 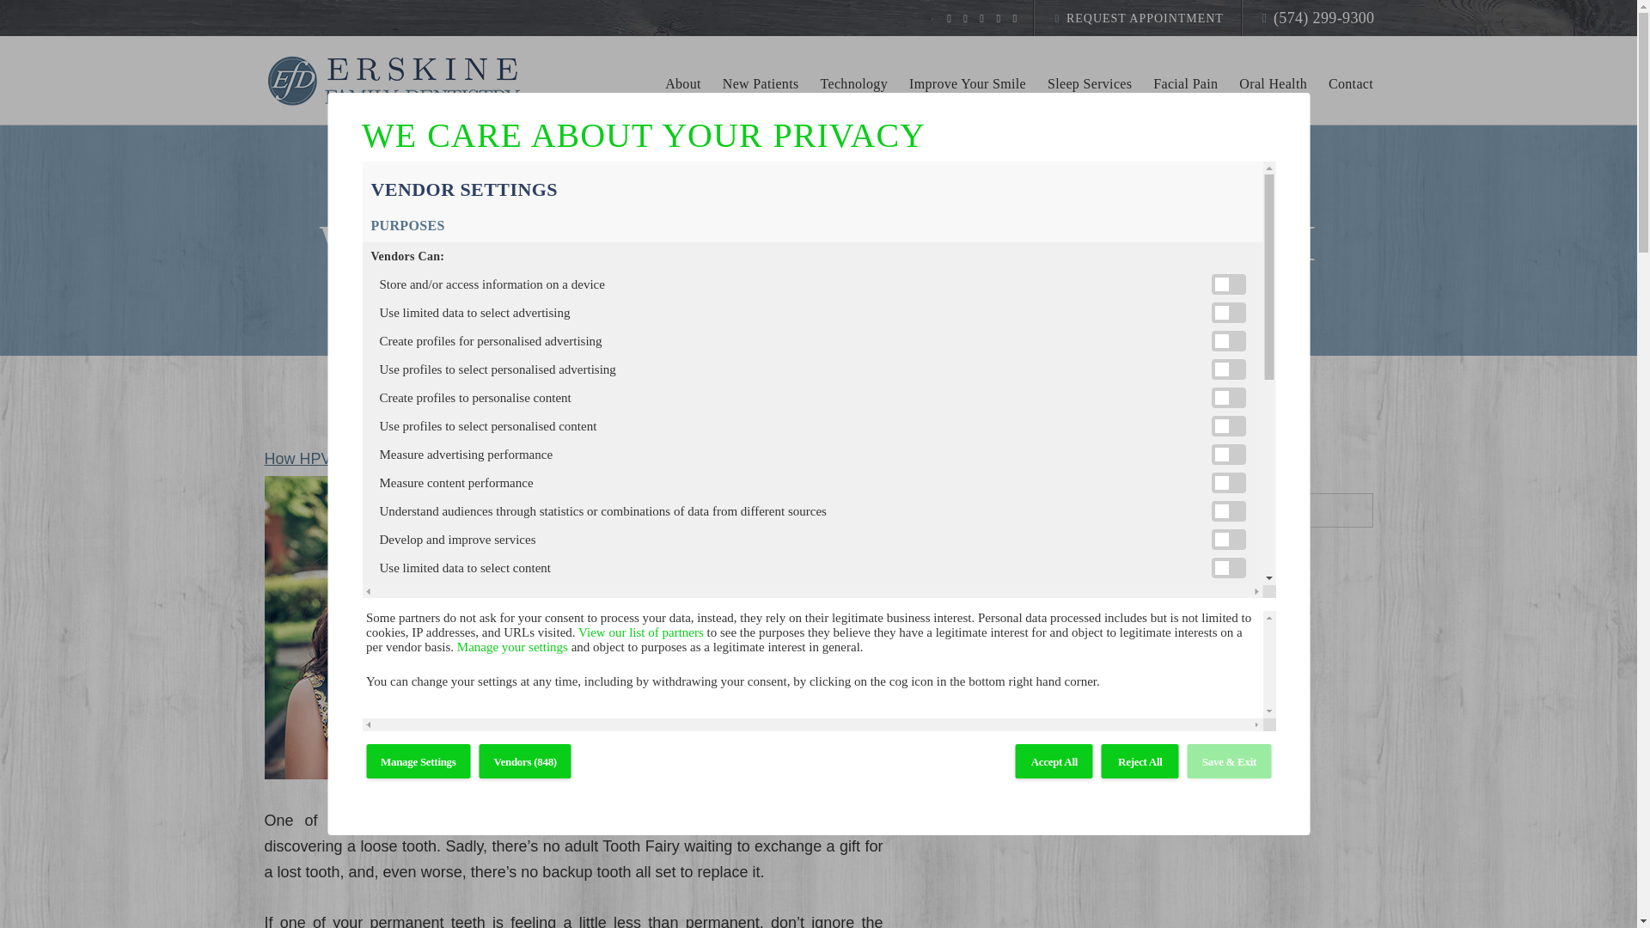 I want to click on New Patients, so click(x=760, y=95).